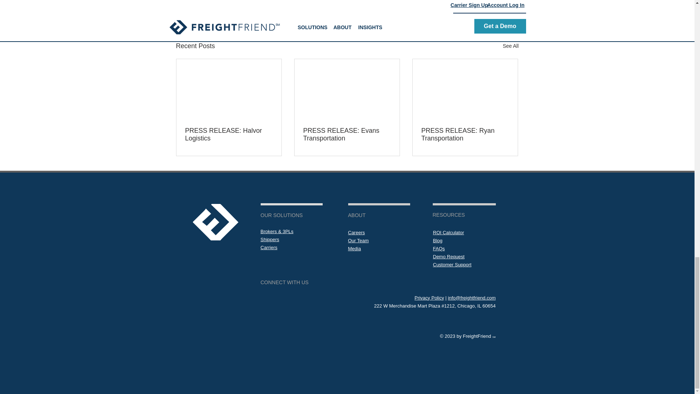  I want to click on PRESS RELEASE: Halvor Logistics, so click(229, 134).